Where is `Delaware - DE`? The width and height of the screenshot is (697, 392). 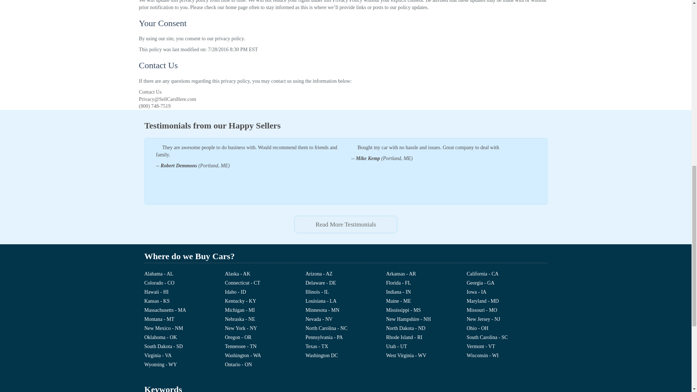 Delaware - DE is located at coordinates (346, 284).